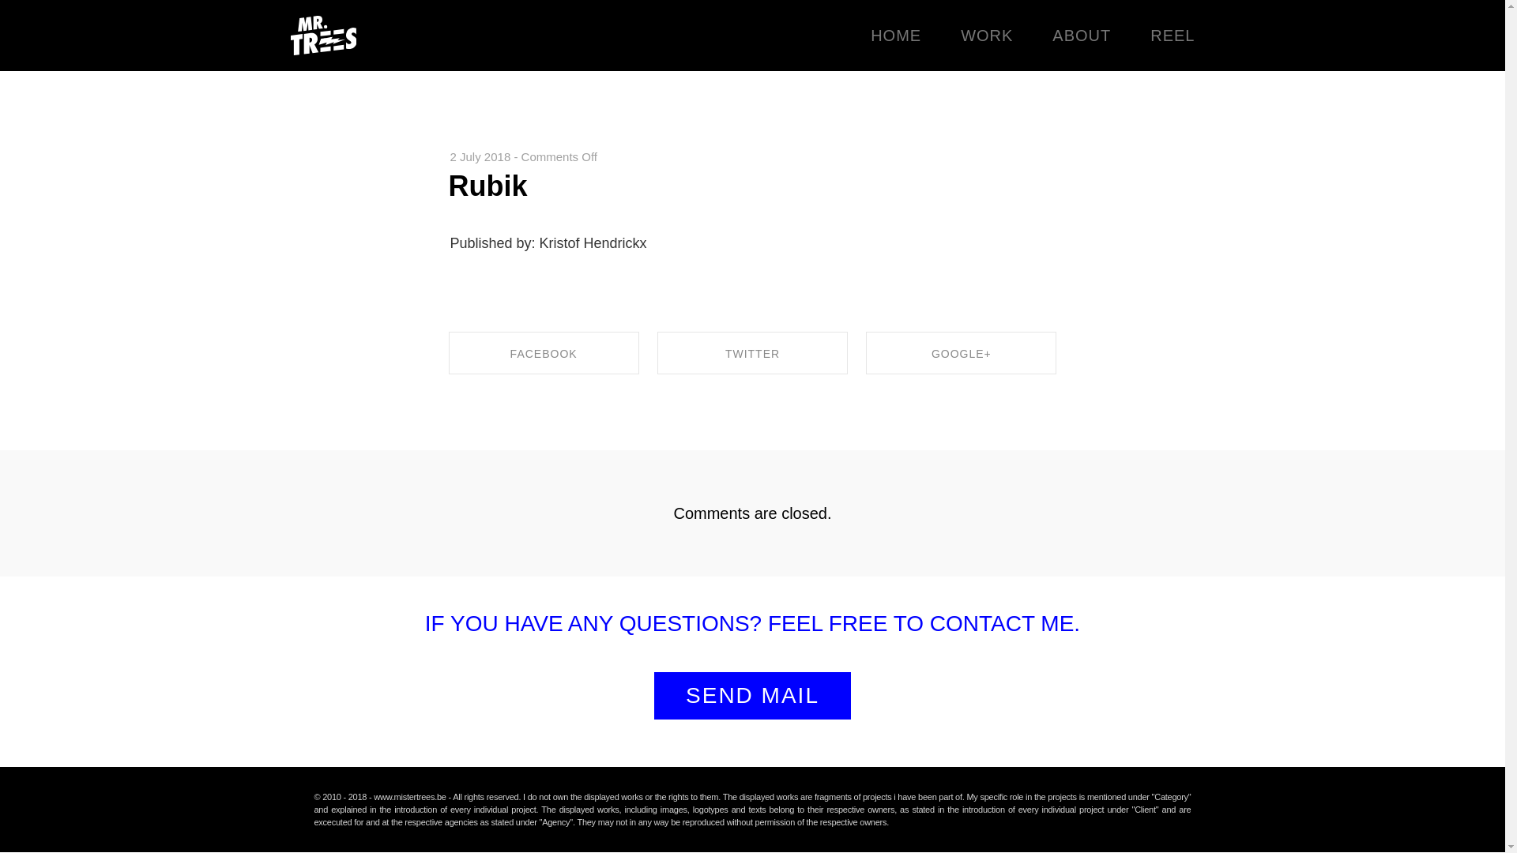 This screenshot has width=1517, height=853. Describe the element at coordinates (986, 35) in the screenshot. I see `WORK` at that location.